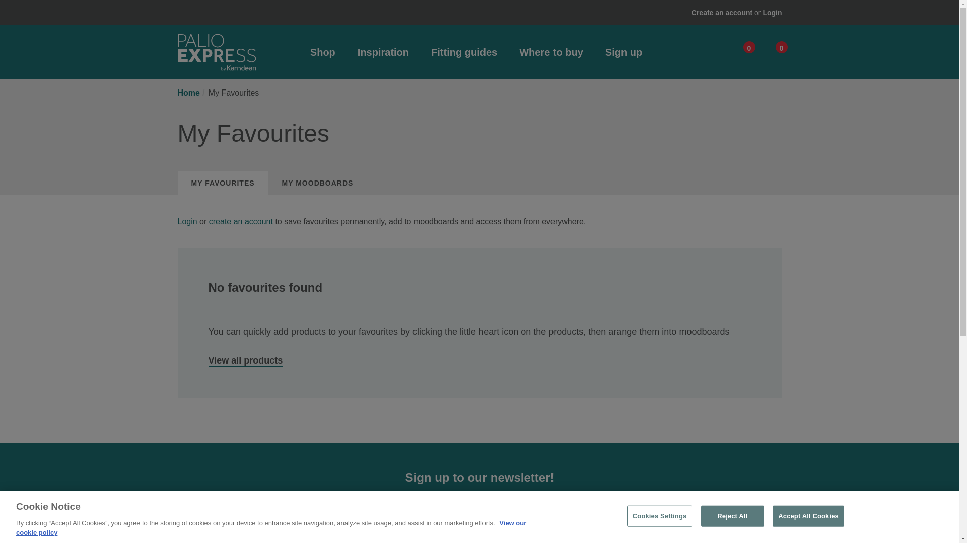 The height and width of the screenshot is (543, 967). I want to click on Create an account, so click(771, 55).